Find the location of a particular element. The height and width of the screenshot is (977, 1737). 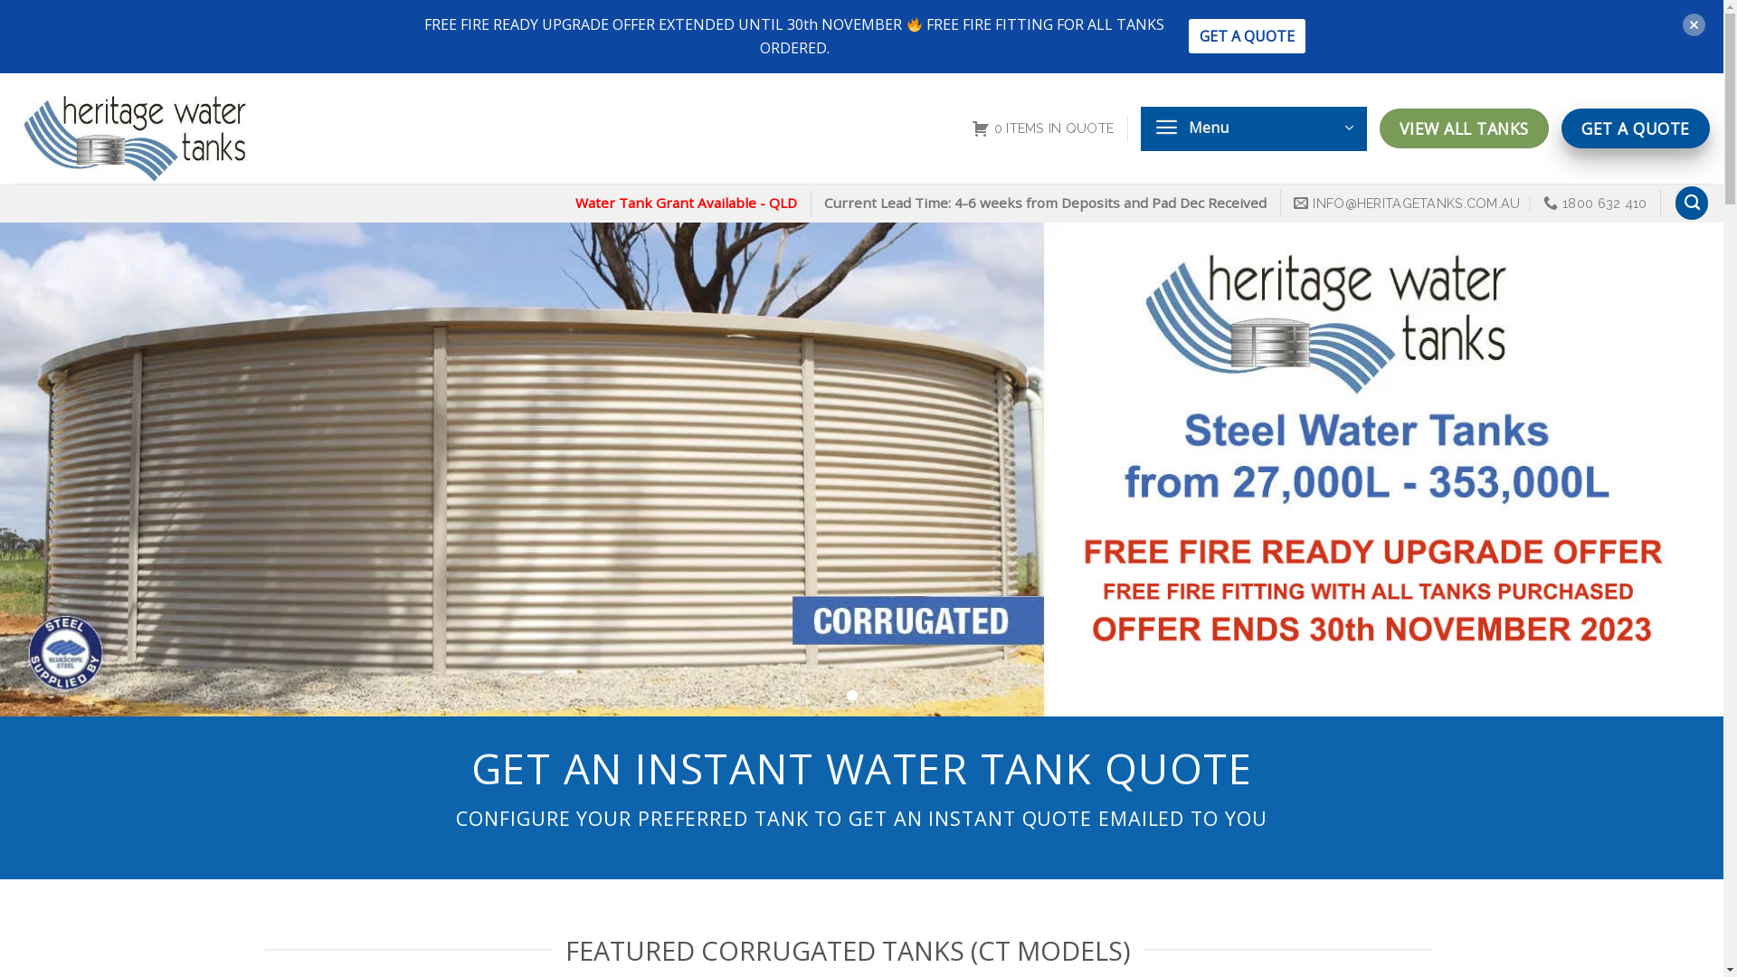

Heritage Water Tanks - The Tank With The Gutter! is located at coordinates (172, 128).